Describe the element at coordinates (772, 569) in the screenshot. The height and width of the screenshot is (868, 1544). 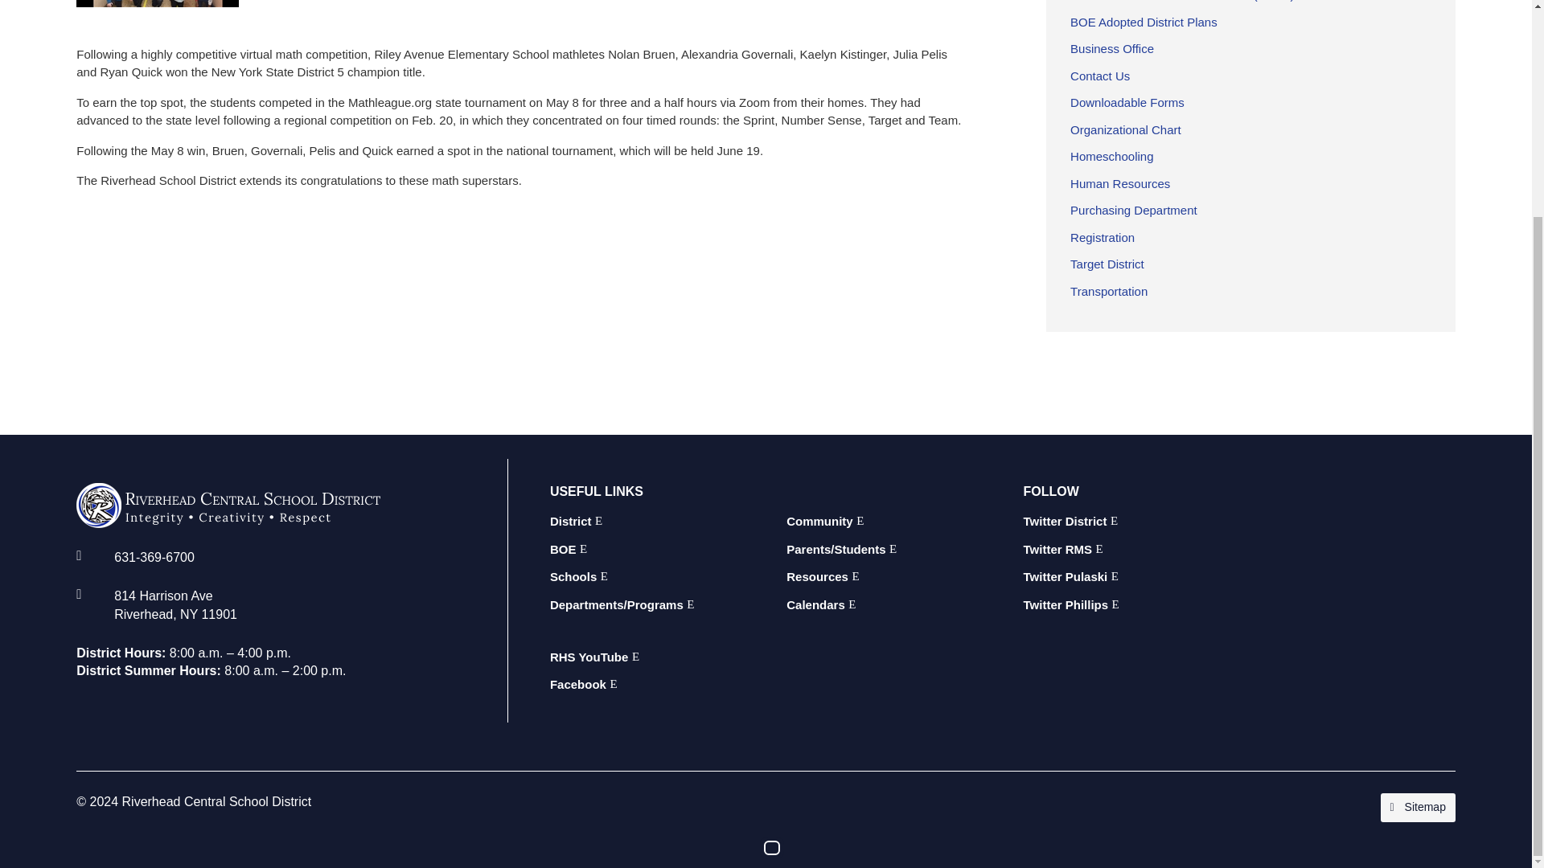
I see `Accessibility Menu` at that location.